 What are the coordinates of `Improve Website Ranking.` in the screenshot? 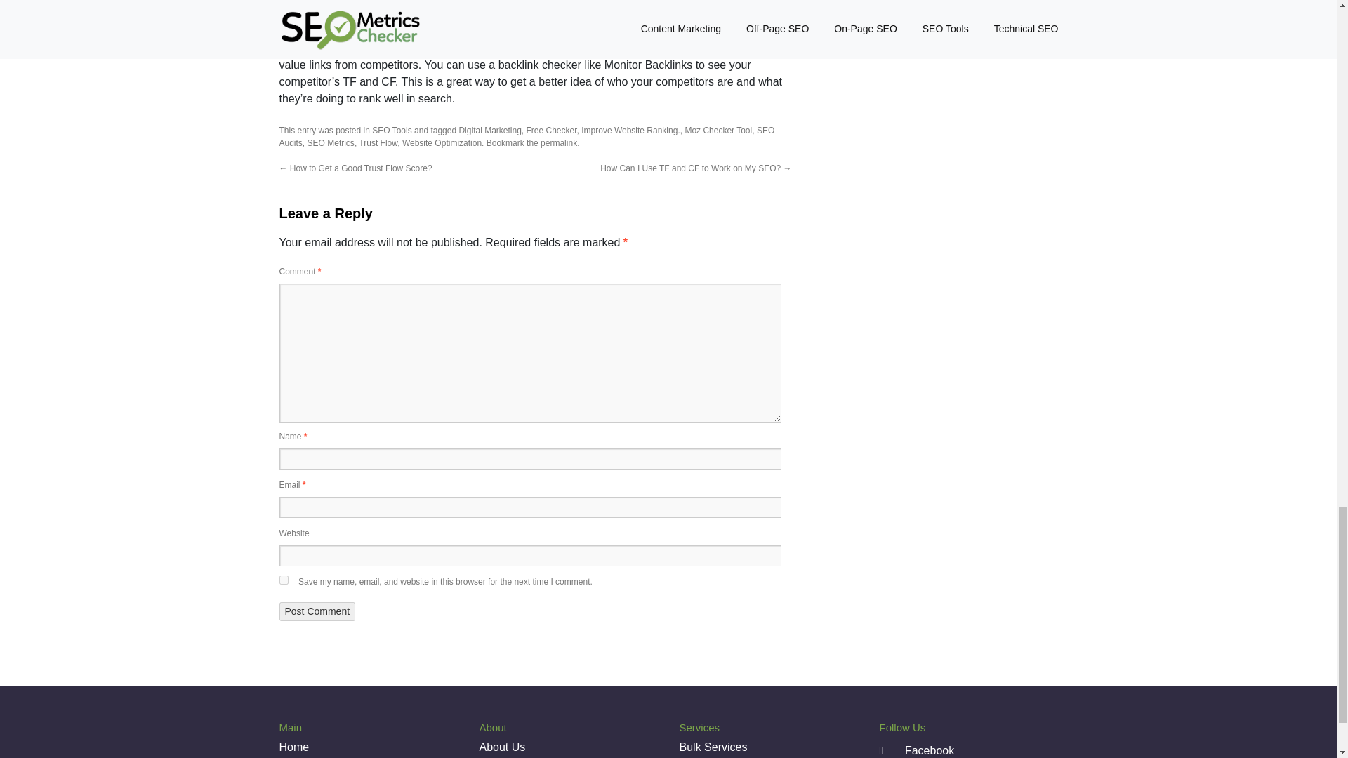 It's located at (630, 131).